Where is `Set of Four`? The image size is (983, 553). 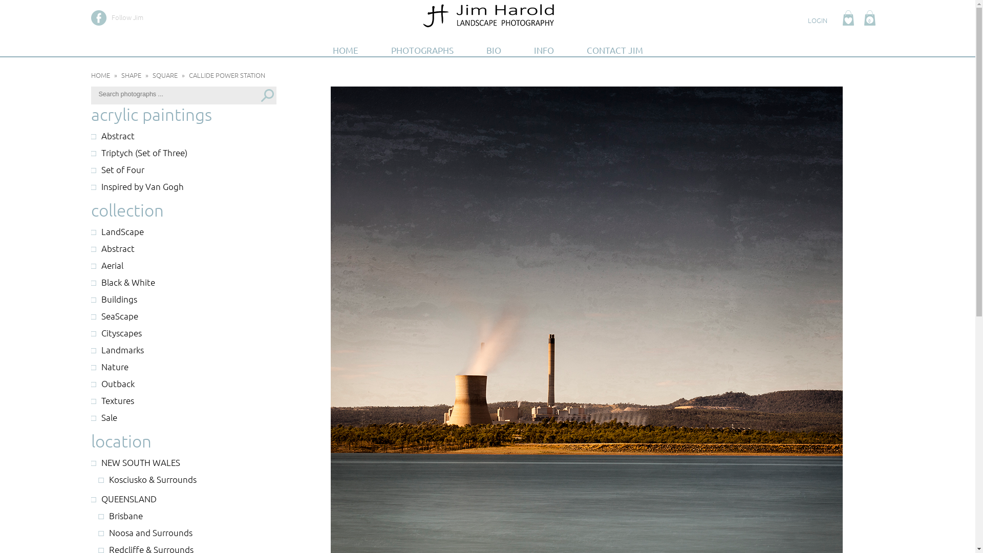 Set of Four is located at coordinates (184, 170).